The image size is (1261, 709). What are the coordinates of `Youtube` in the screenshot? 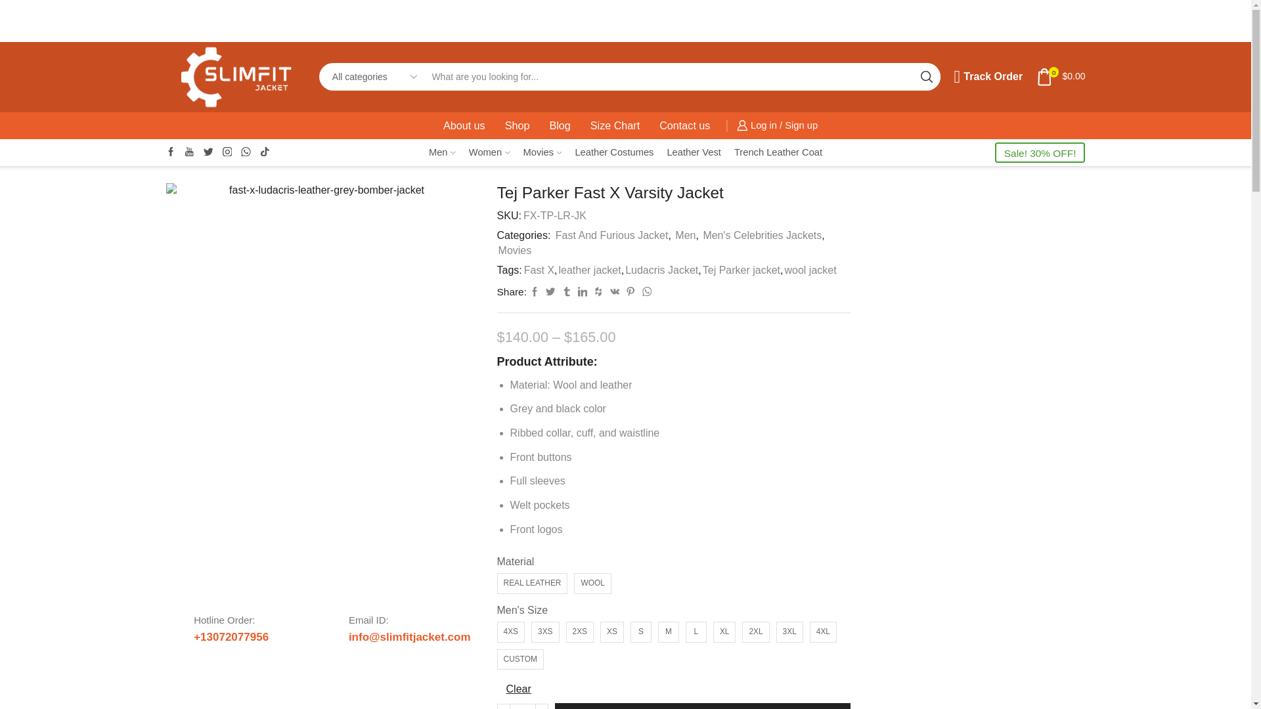 It's located at (189, 152).